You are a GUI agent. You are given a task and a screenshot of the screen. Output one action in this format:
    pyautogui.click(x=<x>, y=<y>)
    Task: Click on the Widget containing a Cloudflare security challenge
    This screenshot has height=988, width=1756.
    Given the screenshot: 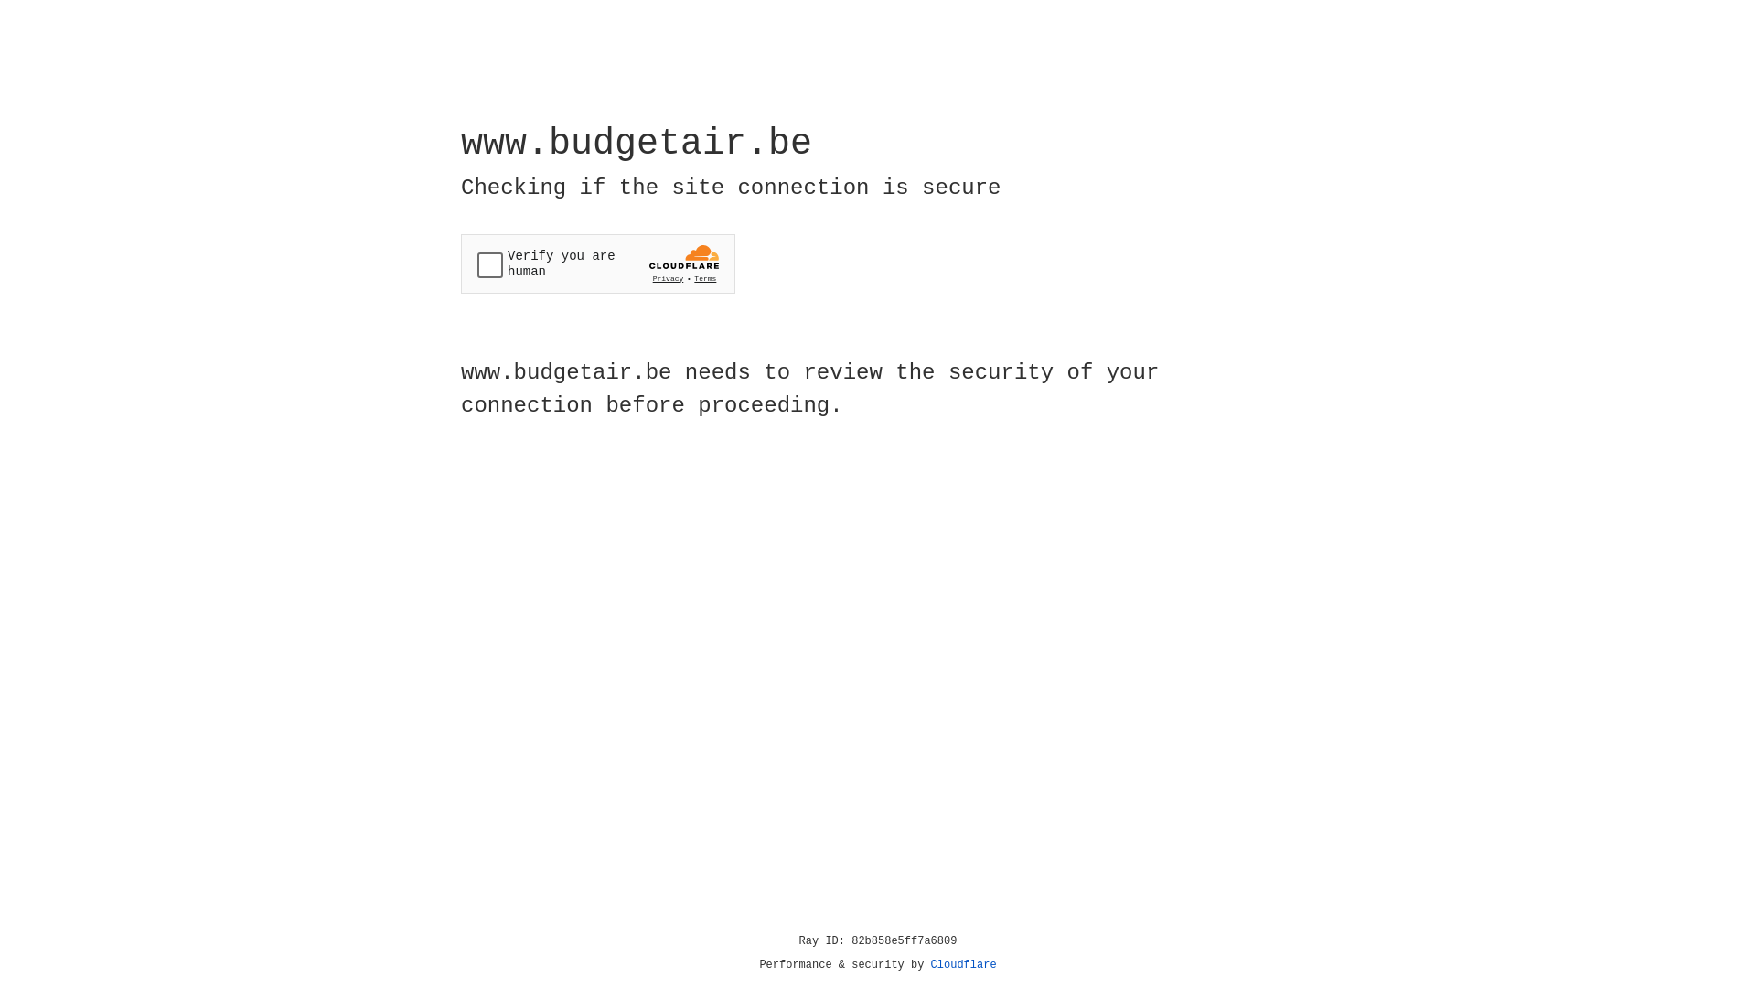 What is the action you would take?
    pyautogui.click(x=598, y=263)
    